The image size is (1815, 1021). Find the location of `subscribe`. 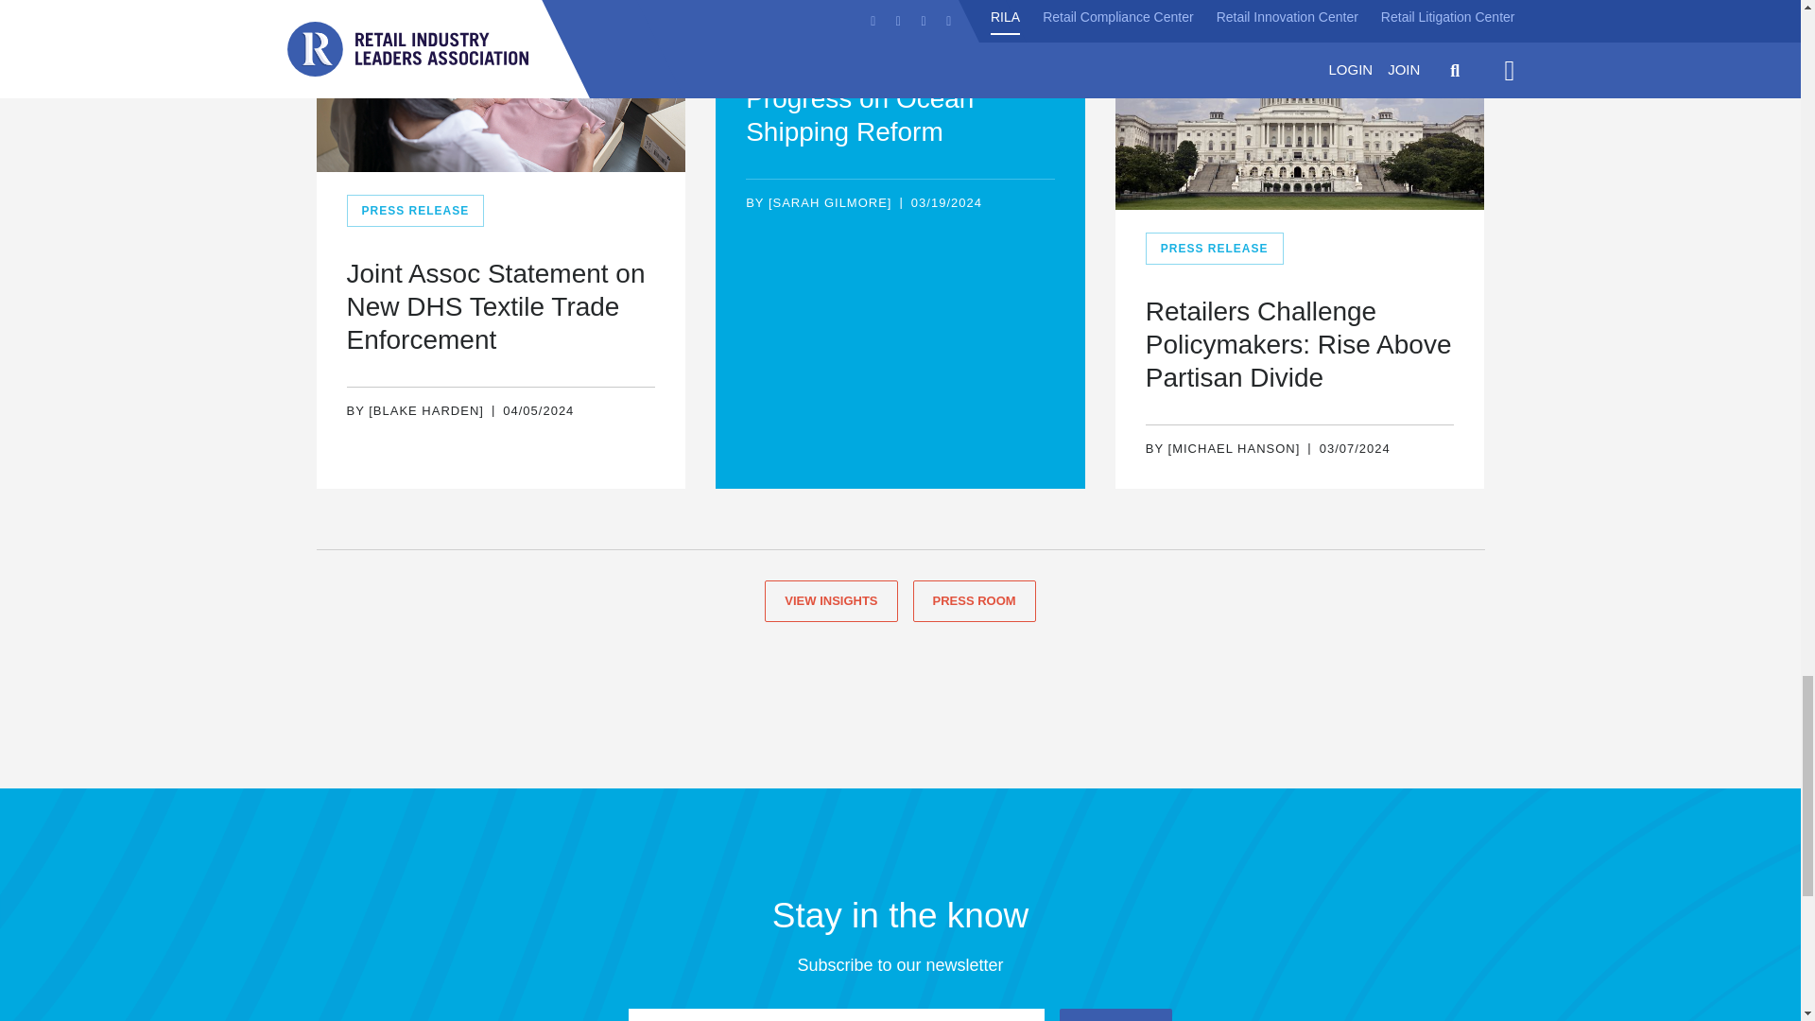

subscribe is located at coordinates (1115, 1015).